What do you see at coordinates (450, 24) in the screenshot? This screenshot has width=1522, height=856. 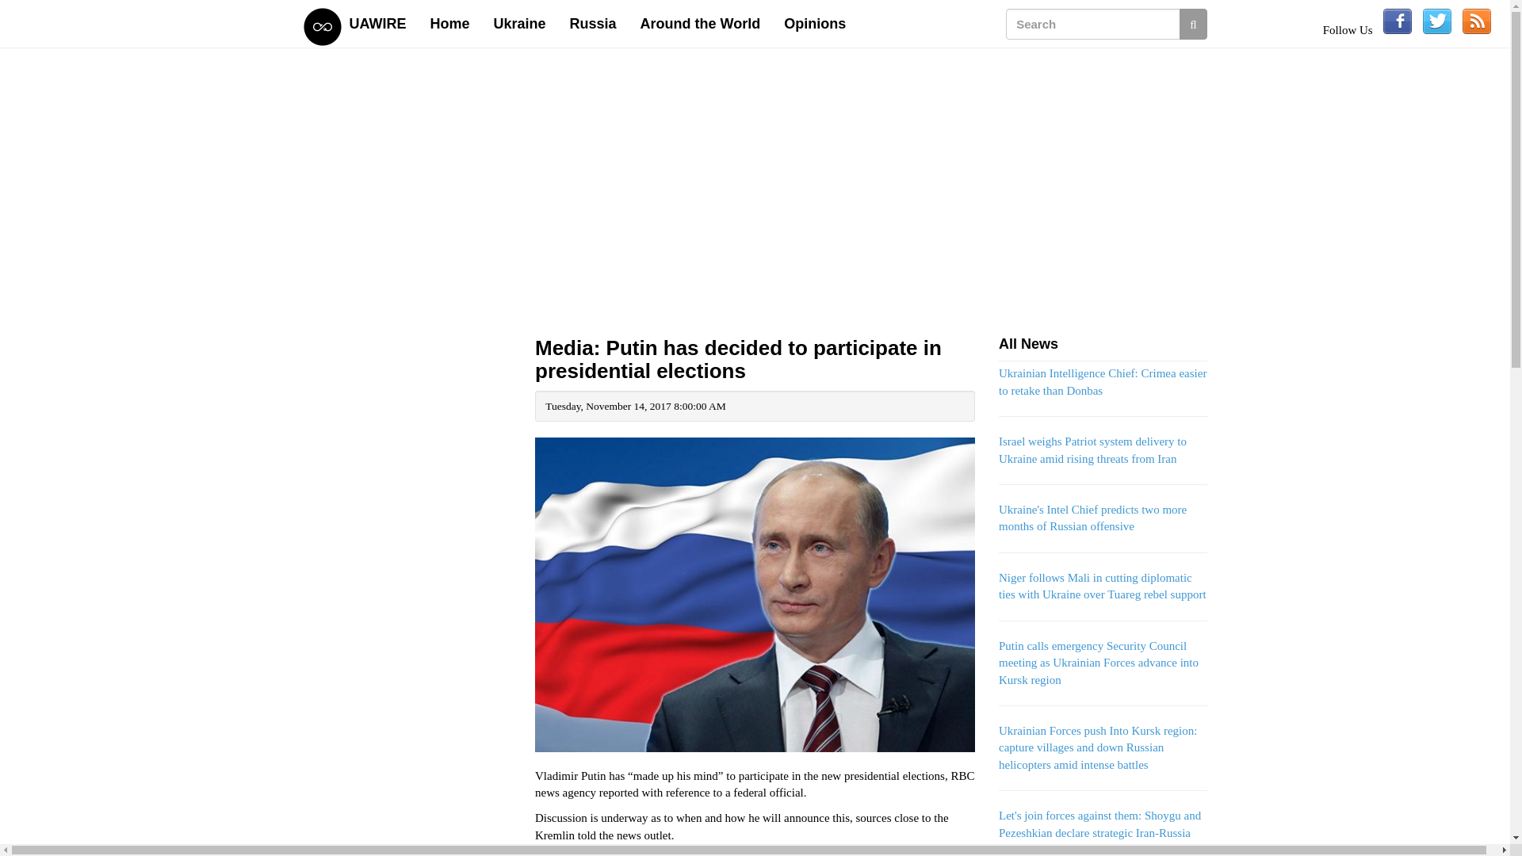 I see `Home` at bounding box center [450, 24].